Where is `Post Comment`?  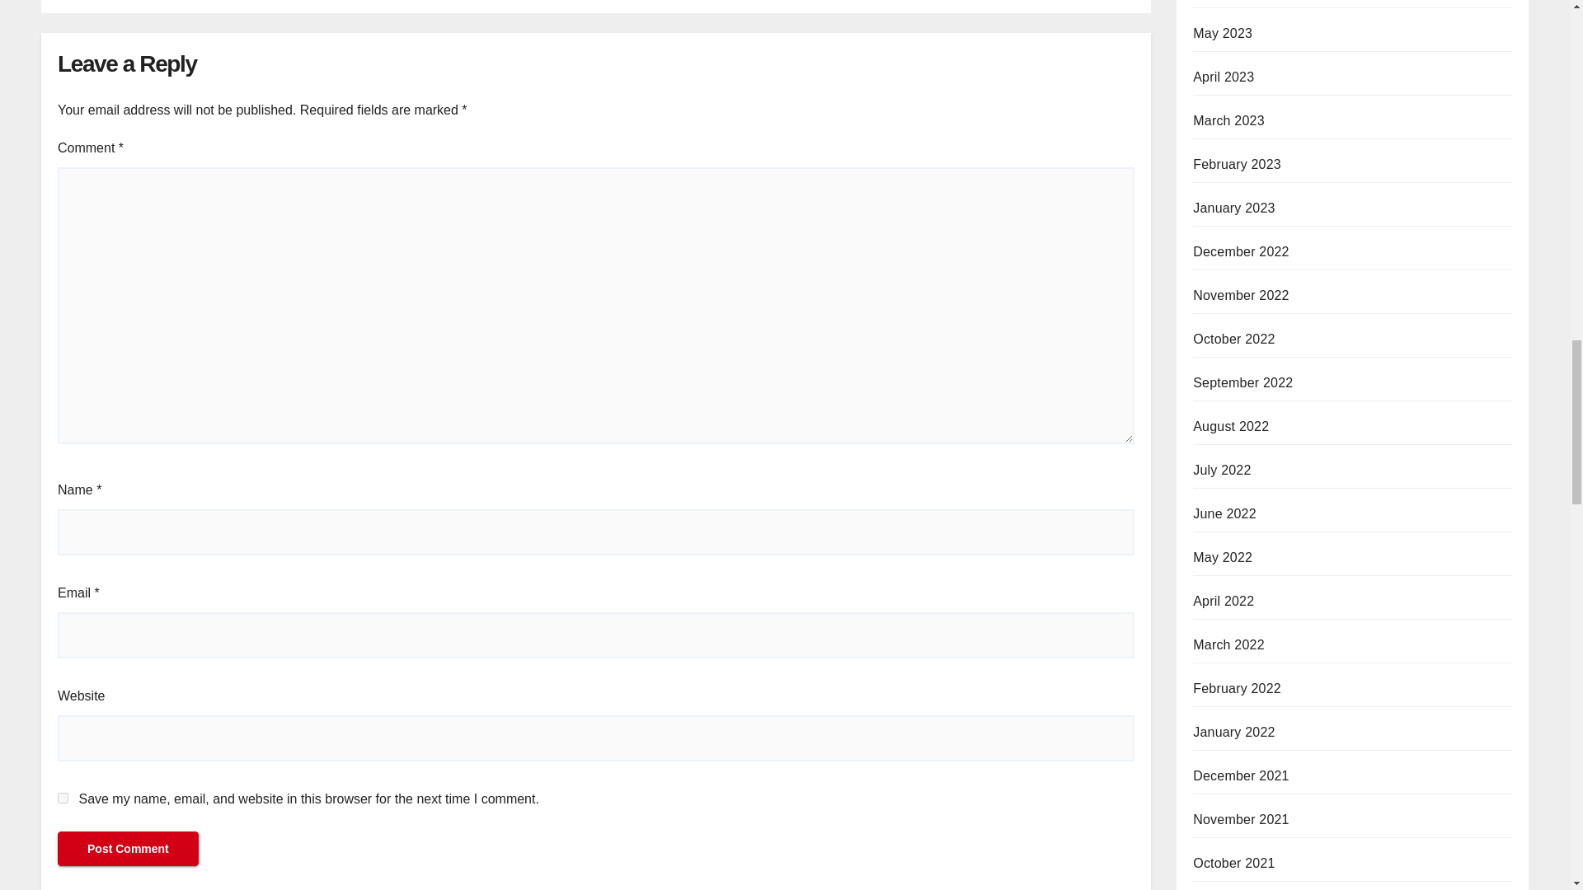 Post Comment is located at coordinates (128, 848).